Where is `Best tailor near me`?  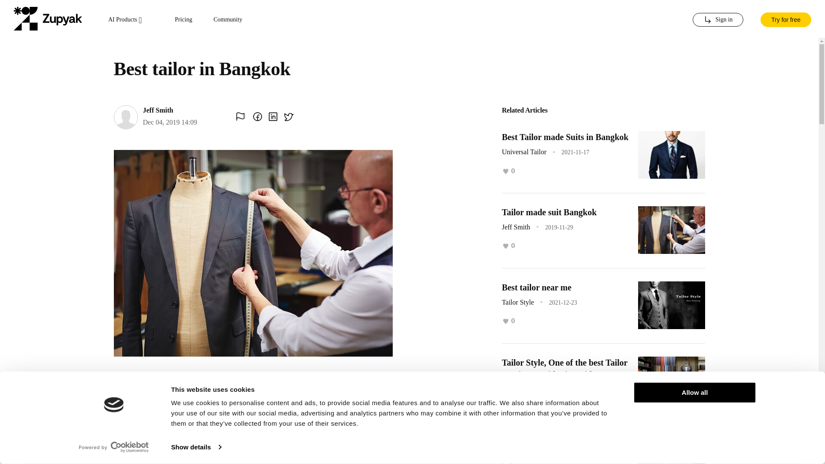
Best tailor near me is located at coordinates (536, 287).